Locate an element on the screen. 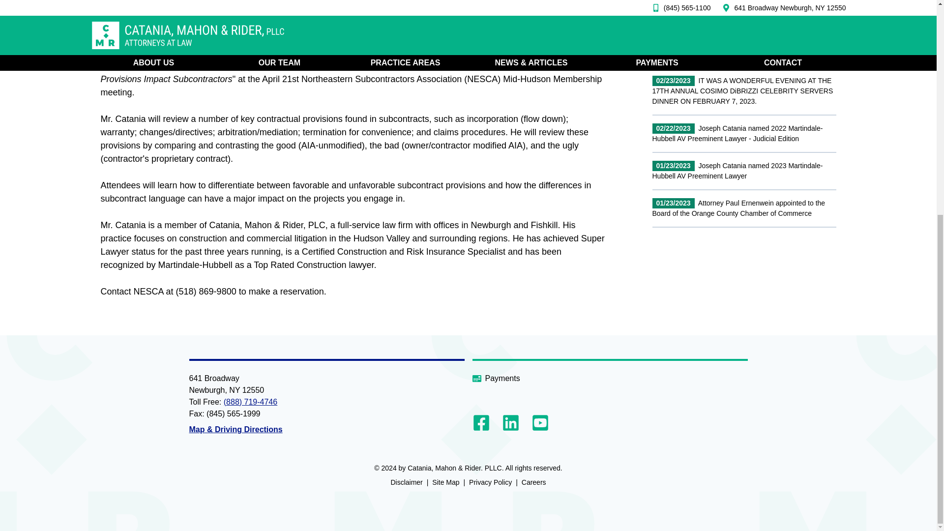 This screenshot has width=944, height=531. Site Map is located at coordinates (445, 482).